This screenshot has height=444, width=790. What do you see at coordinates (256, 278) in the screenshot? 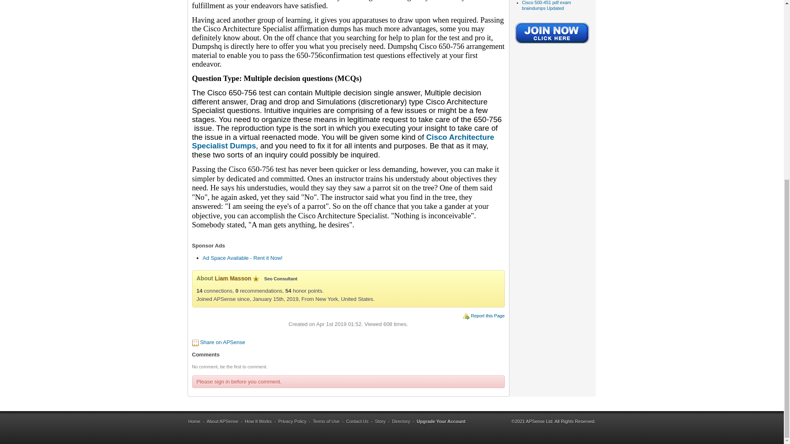
I see `Innovator` at bounding box center [256, 278].